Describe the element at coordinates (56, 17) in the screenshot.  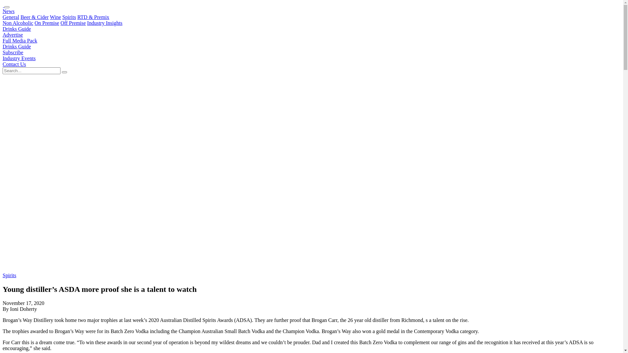
I see `Wine` at that location.